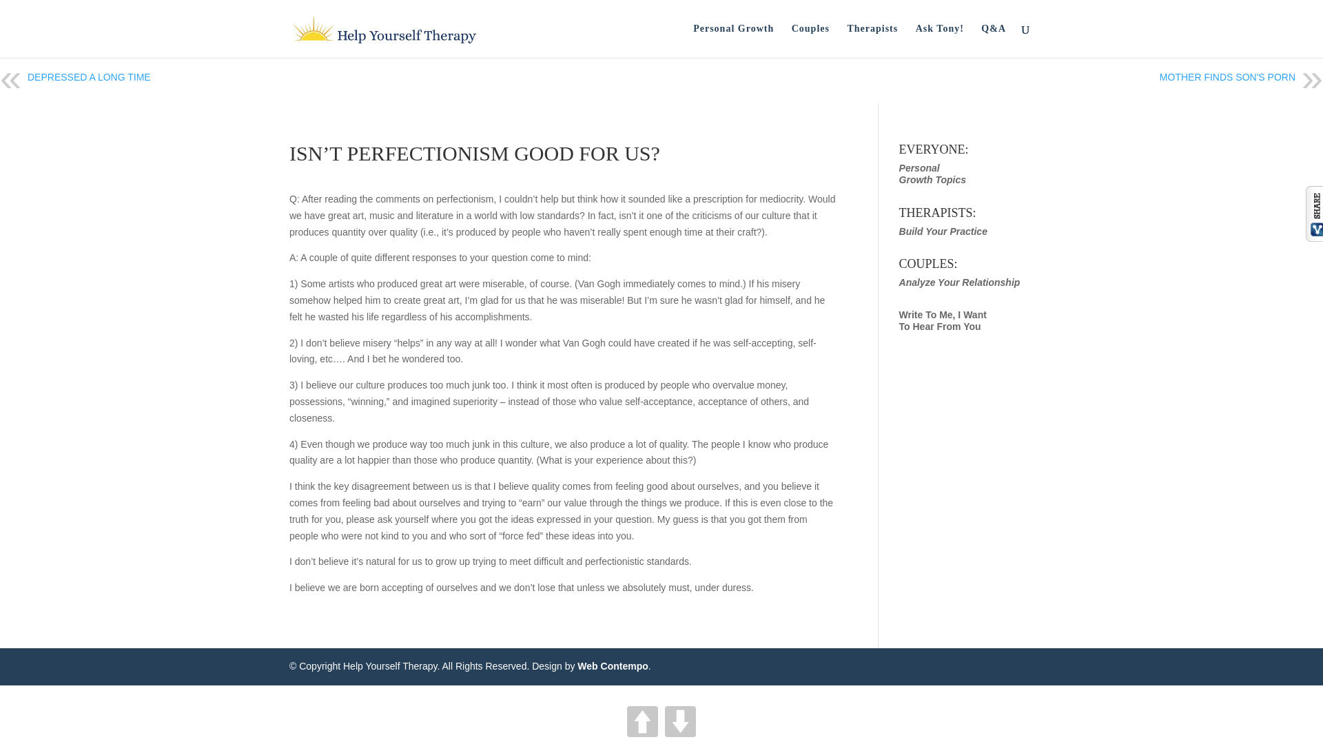 The image size is (1323, 744). I want to click on Couples, so click(810, 41).